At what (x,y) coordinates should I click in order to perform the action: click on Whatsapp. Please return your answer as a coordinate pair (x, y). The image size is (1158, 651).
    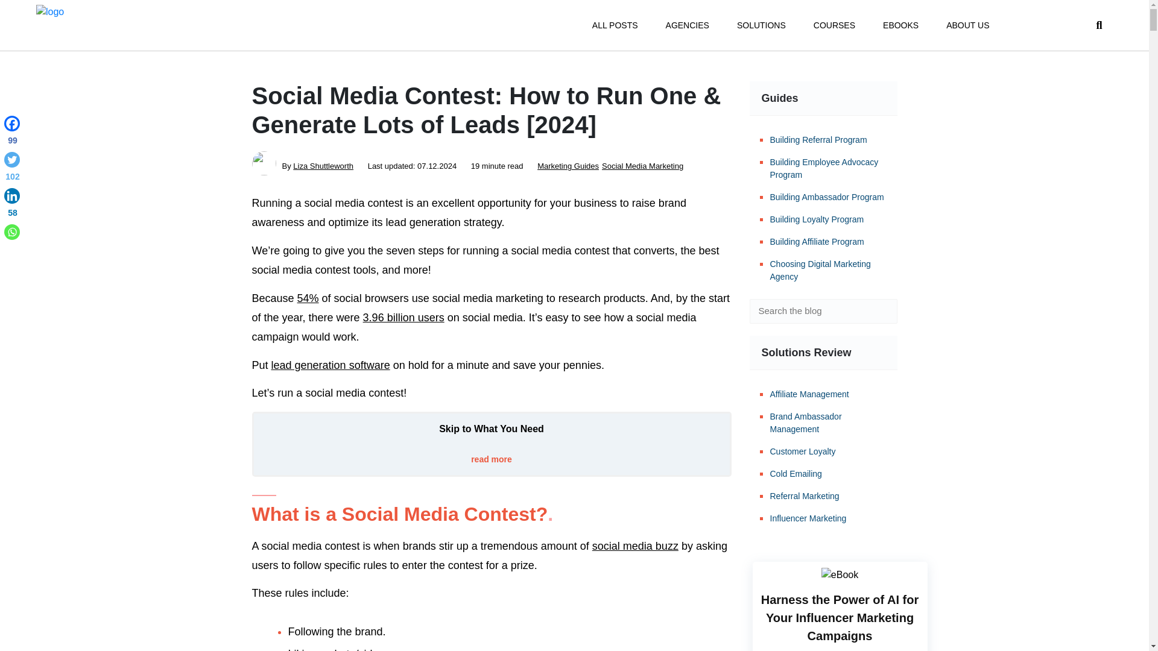
    Looking at the image, I should click on (12, 231).